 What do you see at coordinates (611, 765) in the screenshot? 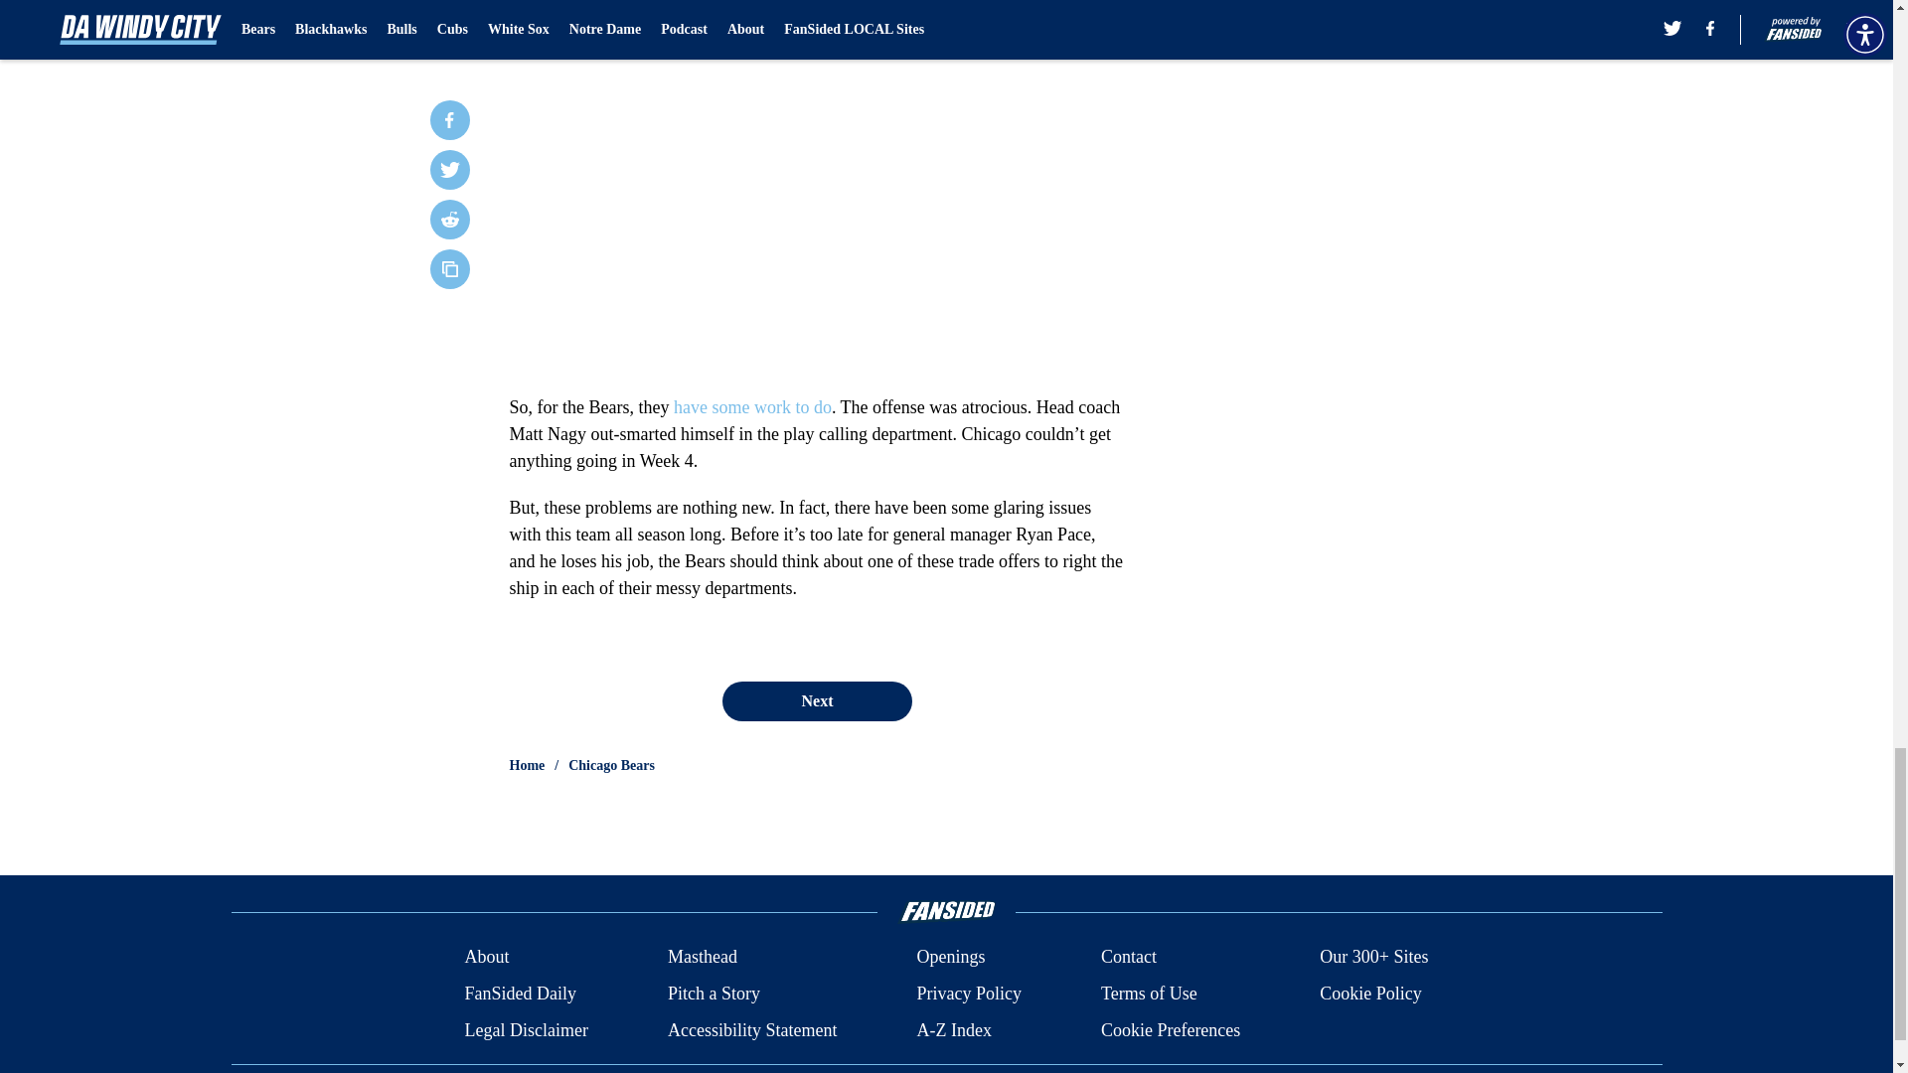
I see `Chicago Bears` at bounding box center [611, 765].